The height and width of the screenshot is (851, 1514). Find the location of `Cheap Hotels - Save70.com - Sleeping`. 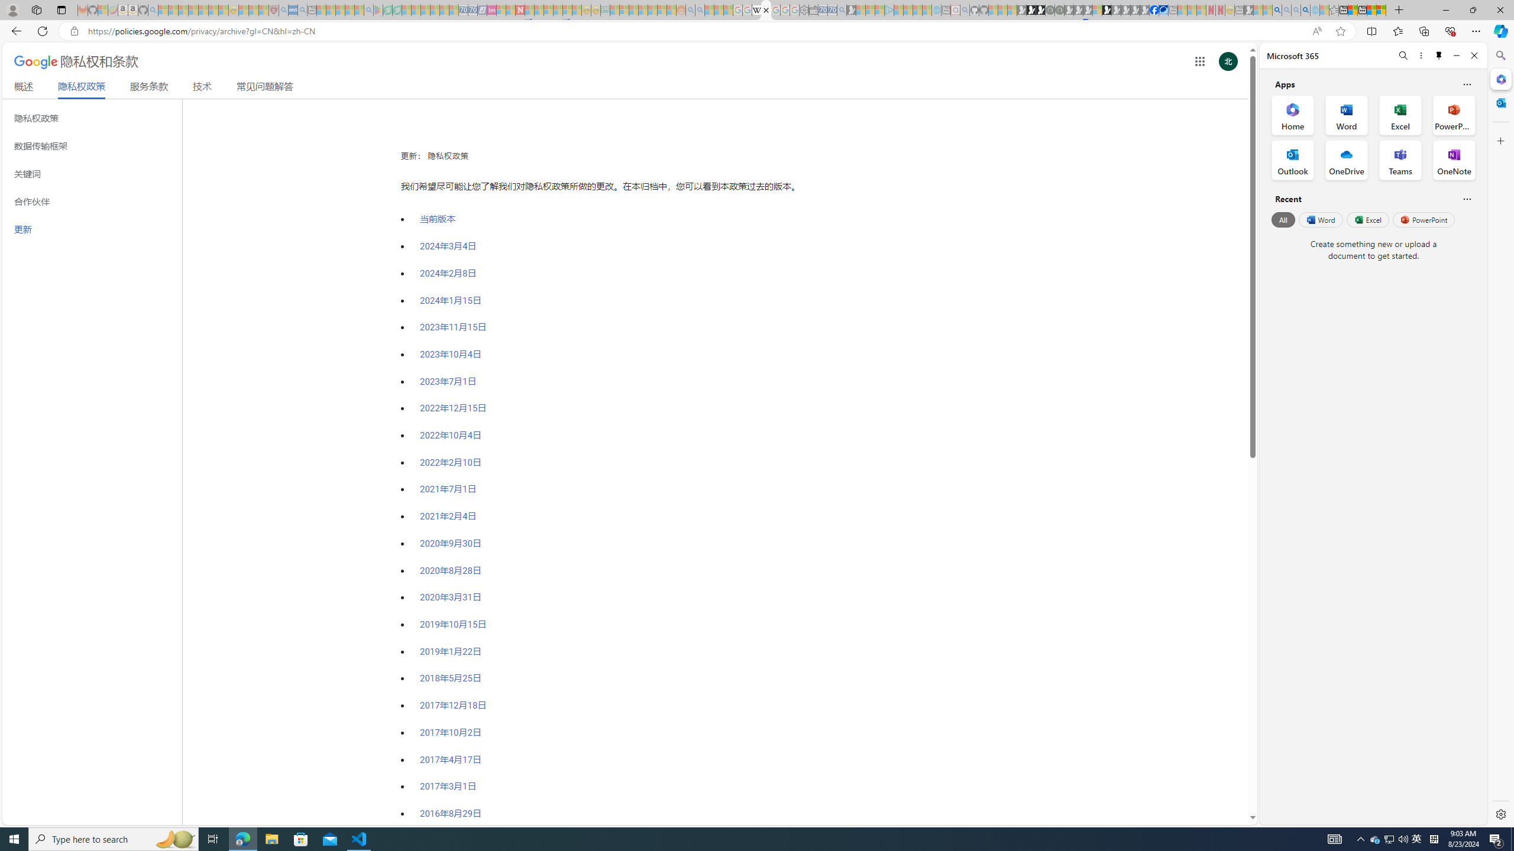

Cheap Hotels - Save70.com - Sleeping is located at coordinates (473, 10).